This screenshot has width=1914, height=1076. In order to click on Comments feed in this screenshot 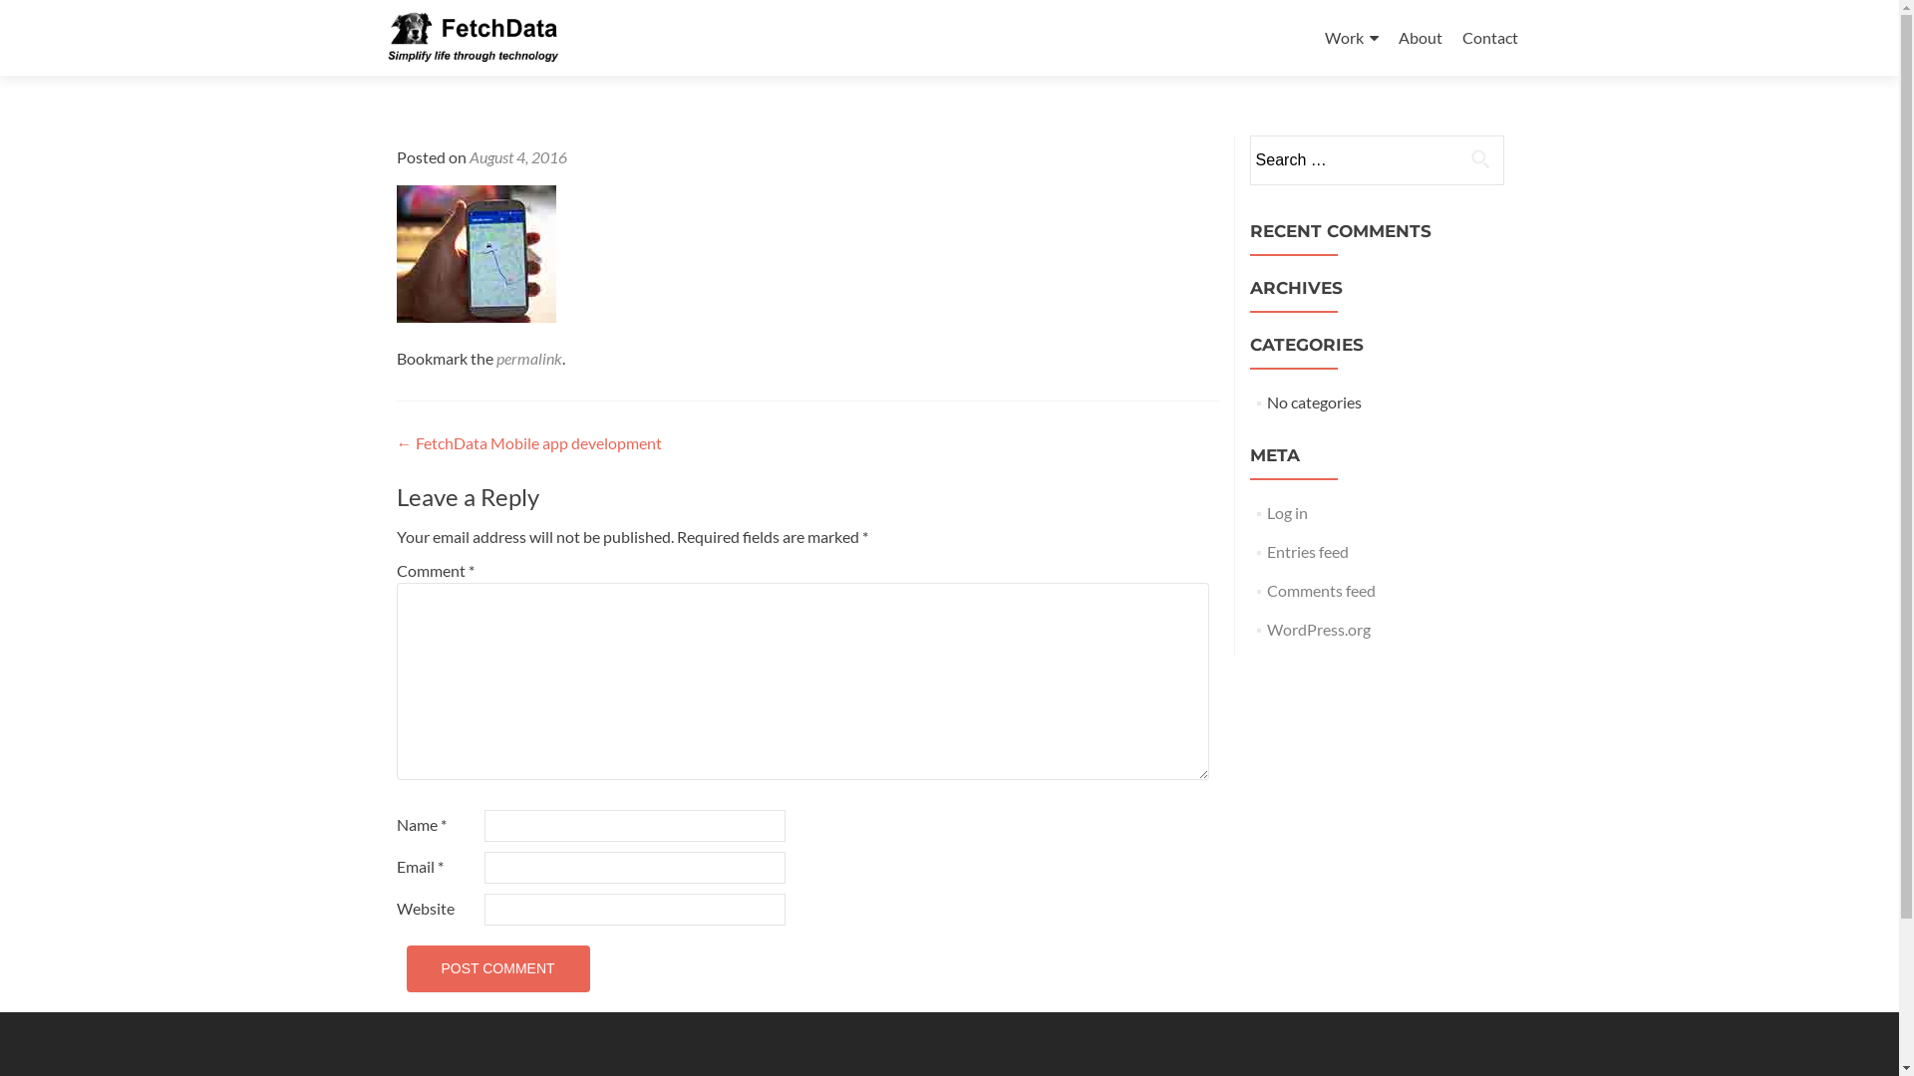, I will do `click(1322, 590)`.